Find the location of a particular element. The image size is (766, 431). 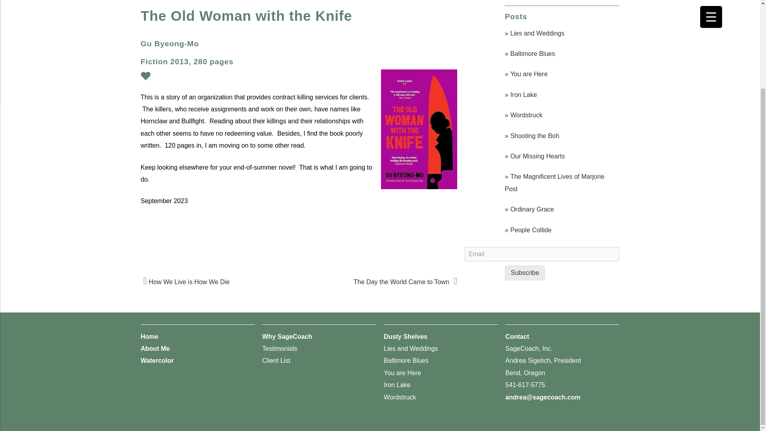

Lies and Weddings is located at coordinates (411, 349).